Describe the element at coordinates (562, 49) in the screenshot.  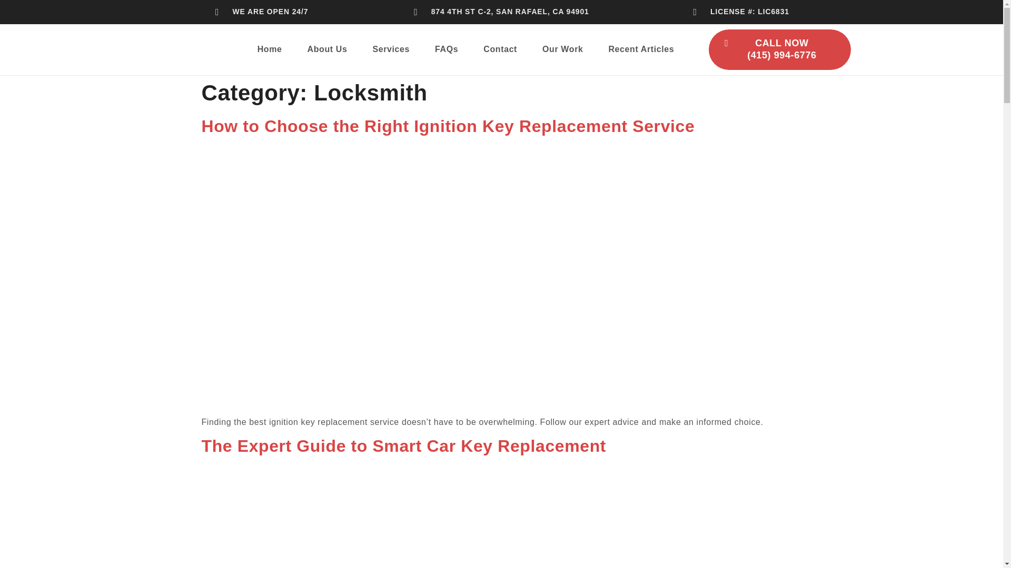
I see `Our Work` at that location.